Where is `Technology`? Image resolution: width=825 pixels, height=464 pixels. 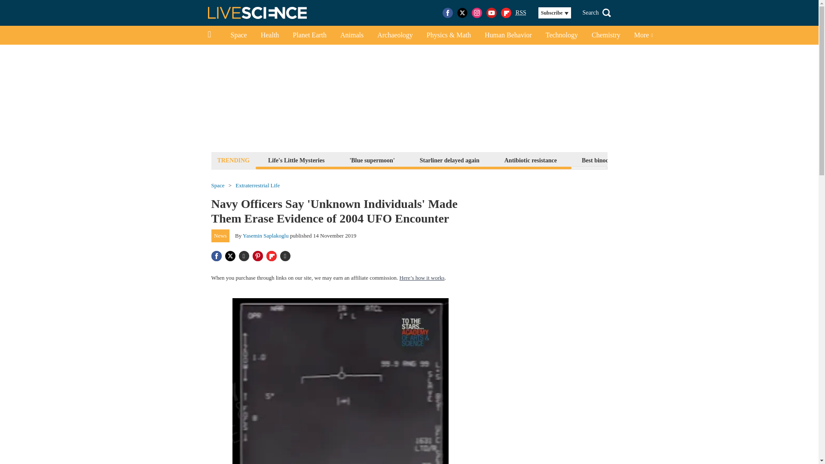
Technology is located at coordinates (562, 35).